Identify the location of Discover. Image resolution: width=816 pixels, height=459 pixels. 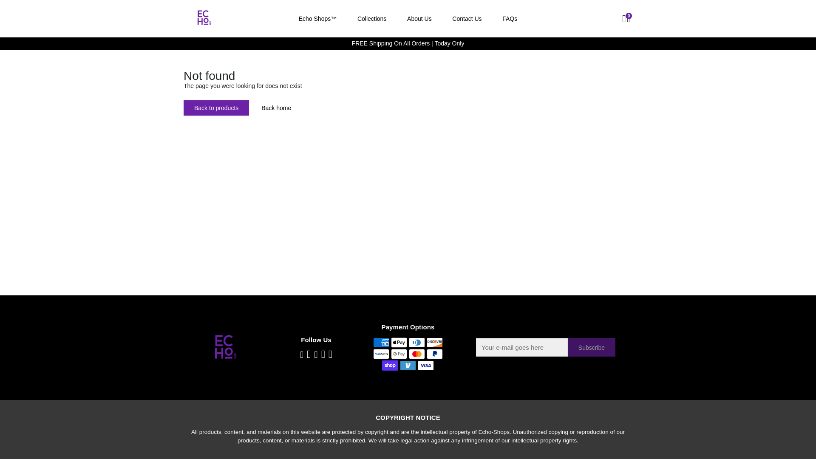
(435, 342).